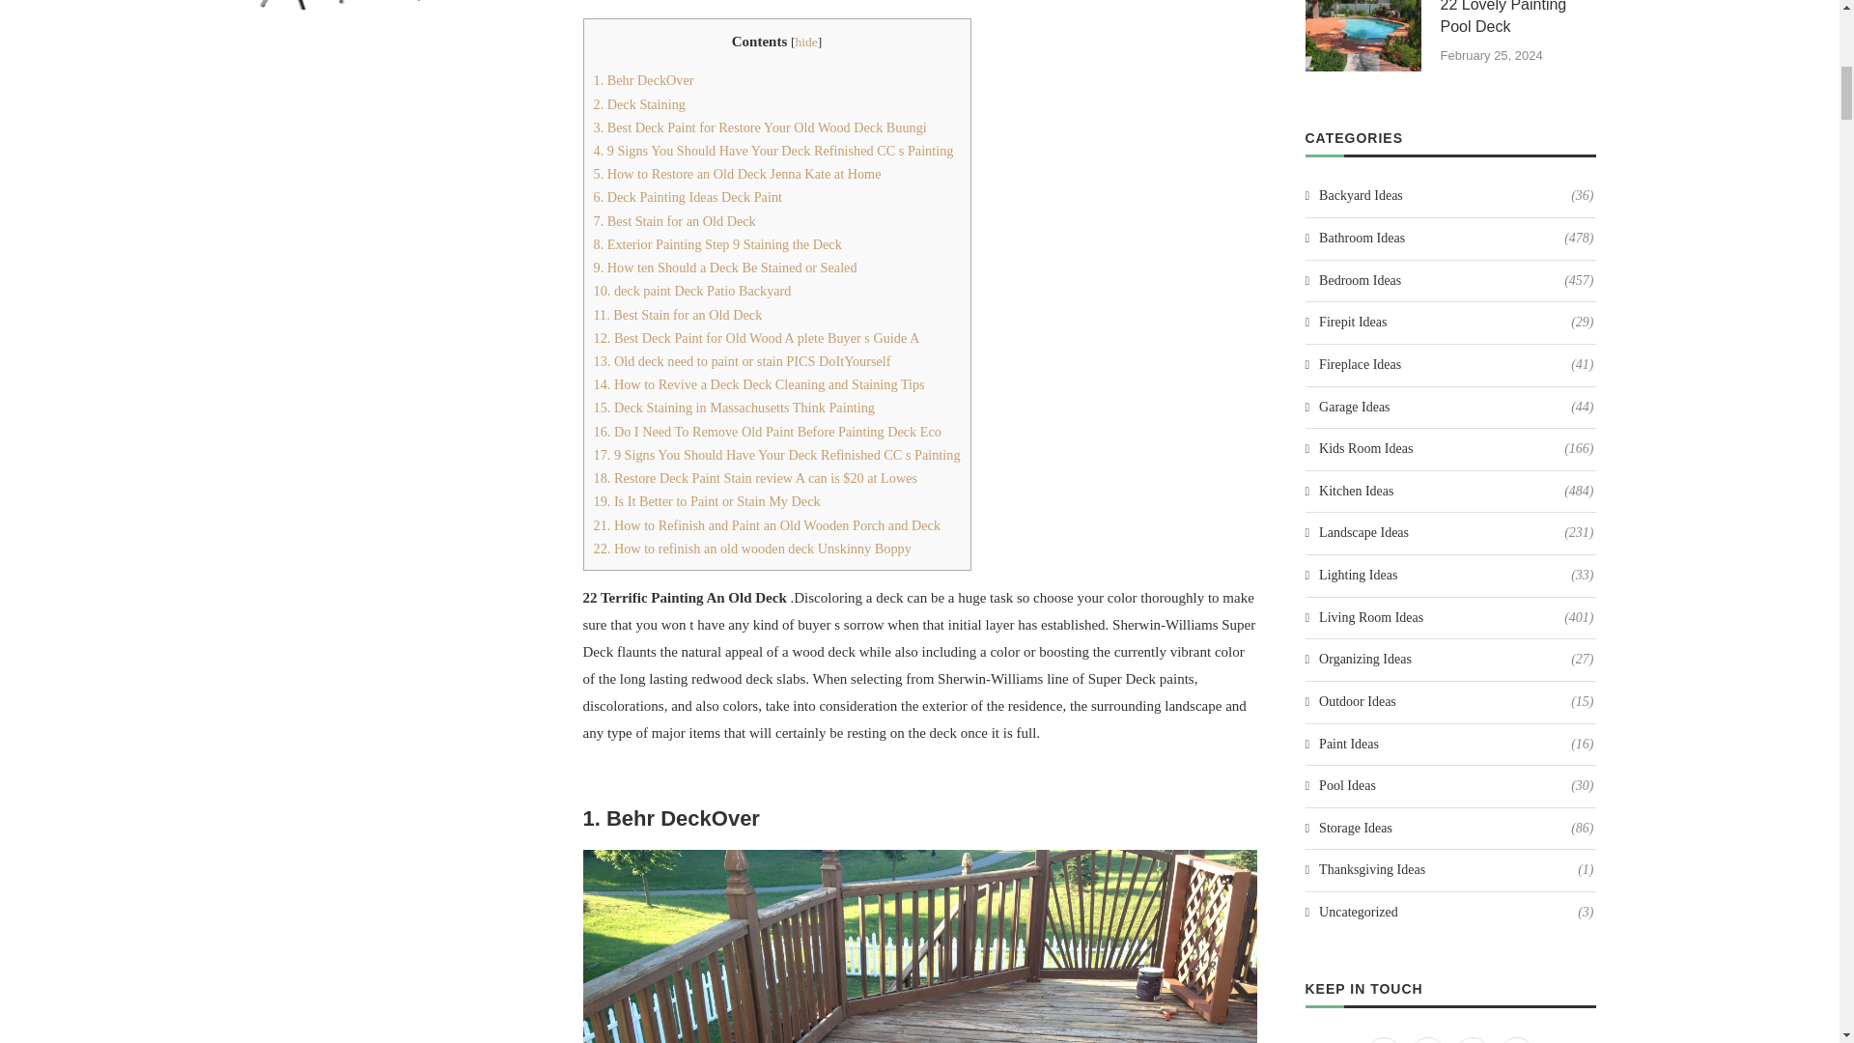 The width and height of the screenshot is (1854, 1043). I want to click on hide, so click(805, 41).